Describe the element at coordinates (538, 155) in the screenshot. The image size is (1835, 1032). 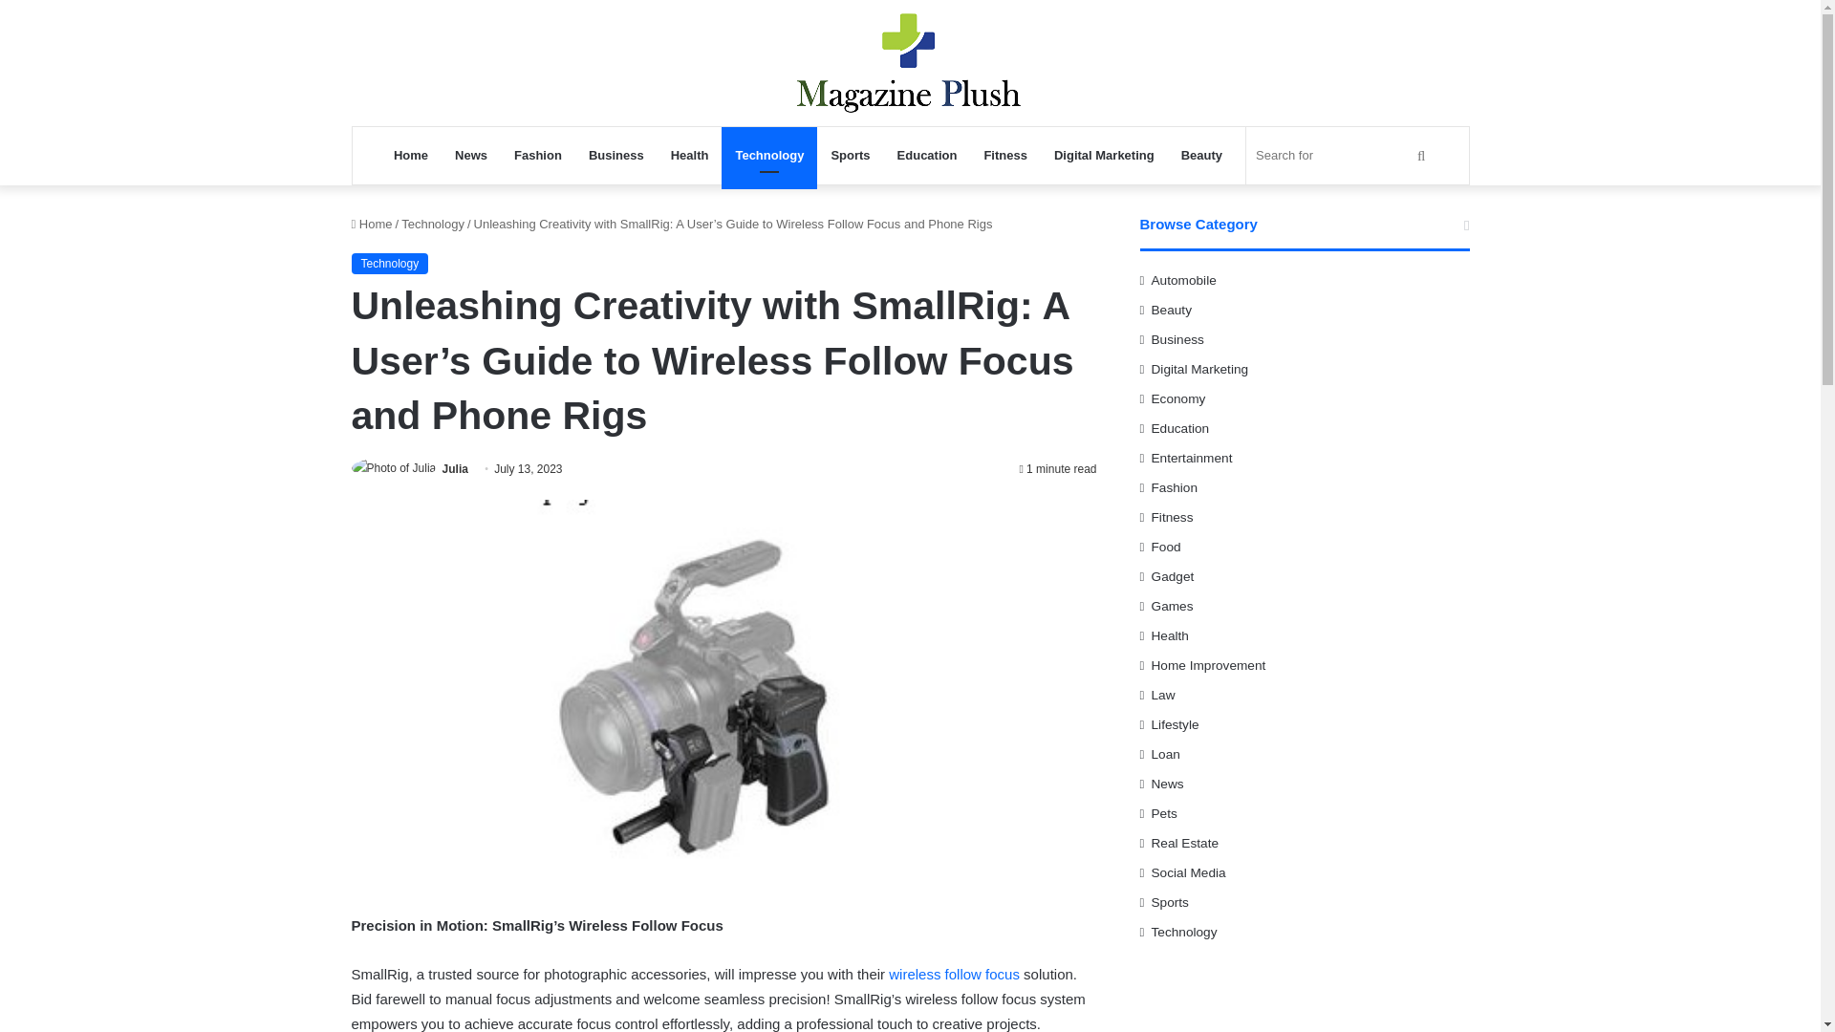
I see `Fashion` at that location.